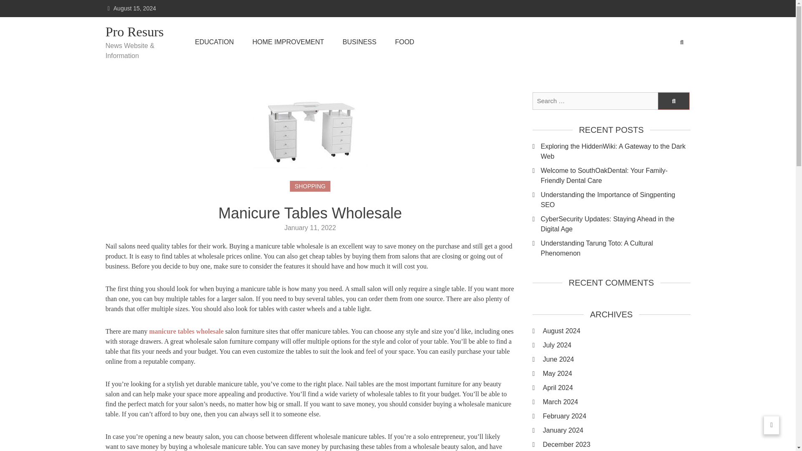 The width and height of the screenshot is (802, 451). What do you see at coordinates (615, 224) in the screenshot?
I see `CyberSecurity Updates: Staying Ahead in the Digital Age` at bounding box center [615, 224].